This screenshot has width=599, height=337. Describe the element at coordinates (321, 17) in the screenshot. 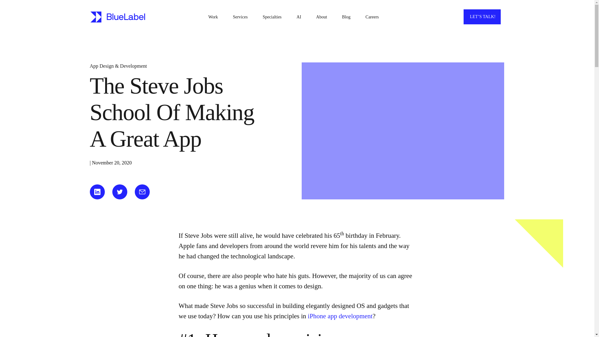

I see `About` at that location.